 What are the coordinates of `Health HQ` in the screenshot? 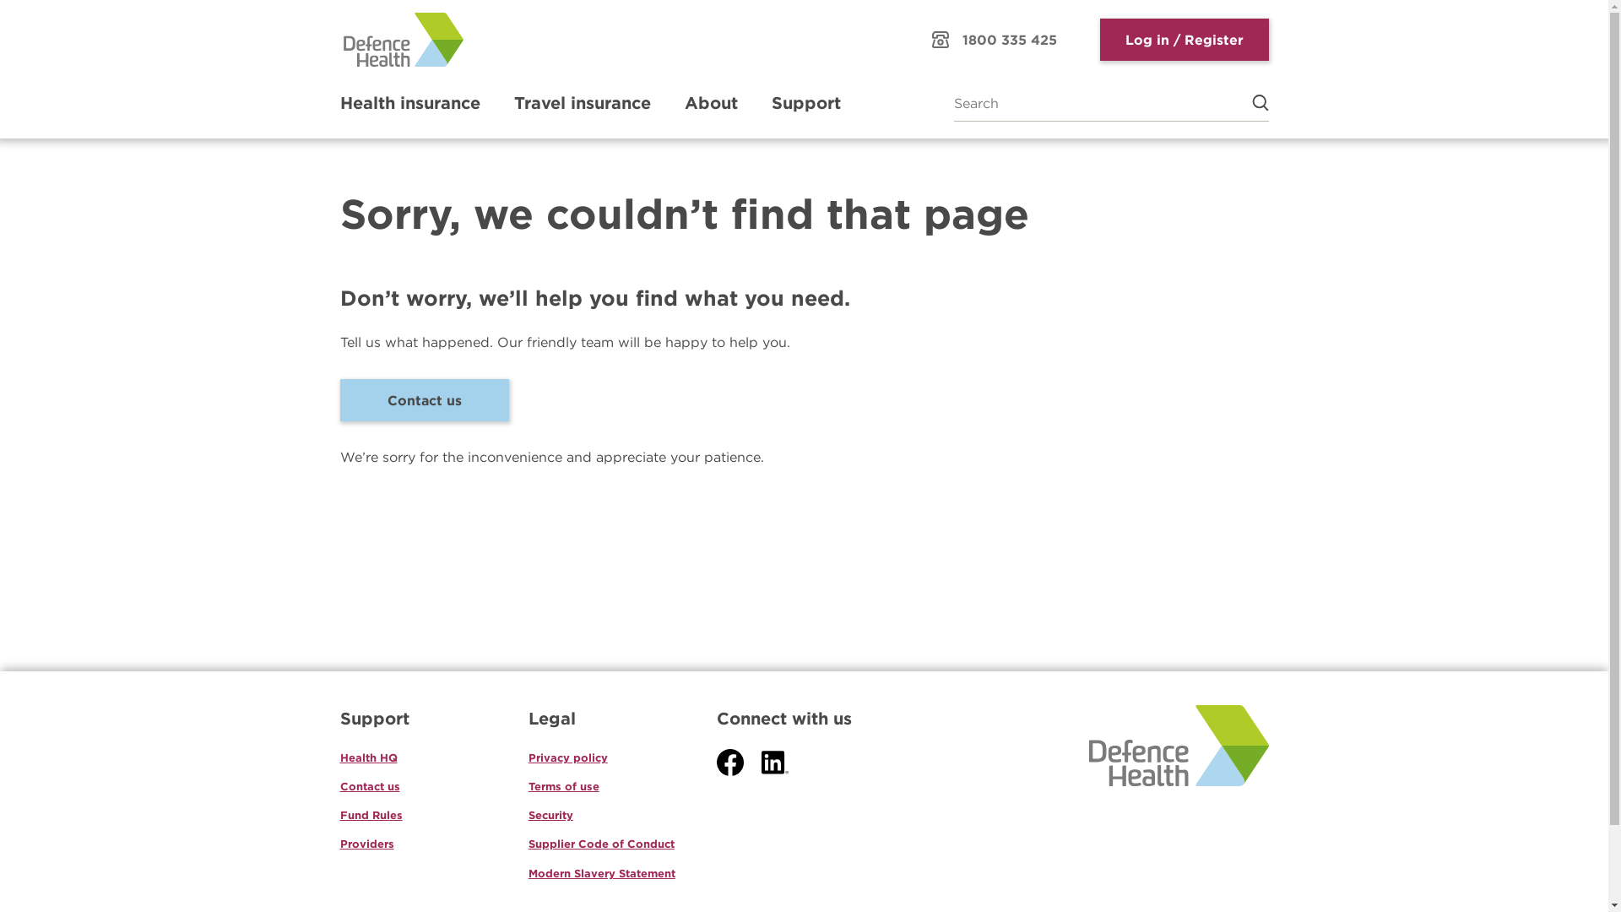 It's located at (368, 757).